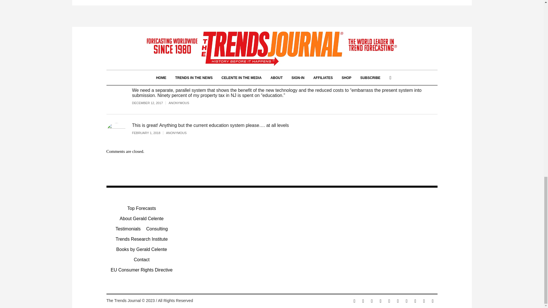 The height and width of the screenshot is (308, 548). Describe the element at coordinates (142, 249) in the screenshot. I see `Books by Gerald Celente` at that location.